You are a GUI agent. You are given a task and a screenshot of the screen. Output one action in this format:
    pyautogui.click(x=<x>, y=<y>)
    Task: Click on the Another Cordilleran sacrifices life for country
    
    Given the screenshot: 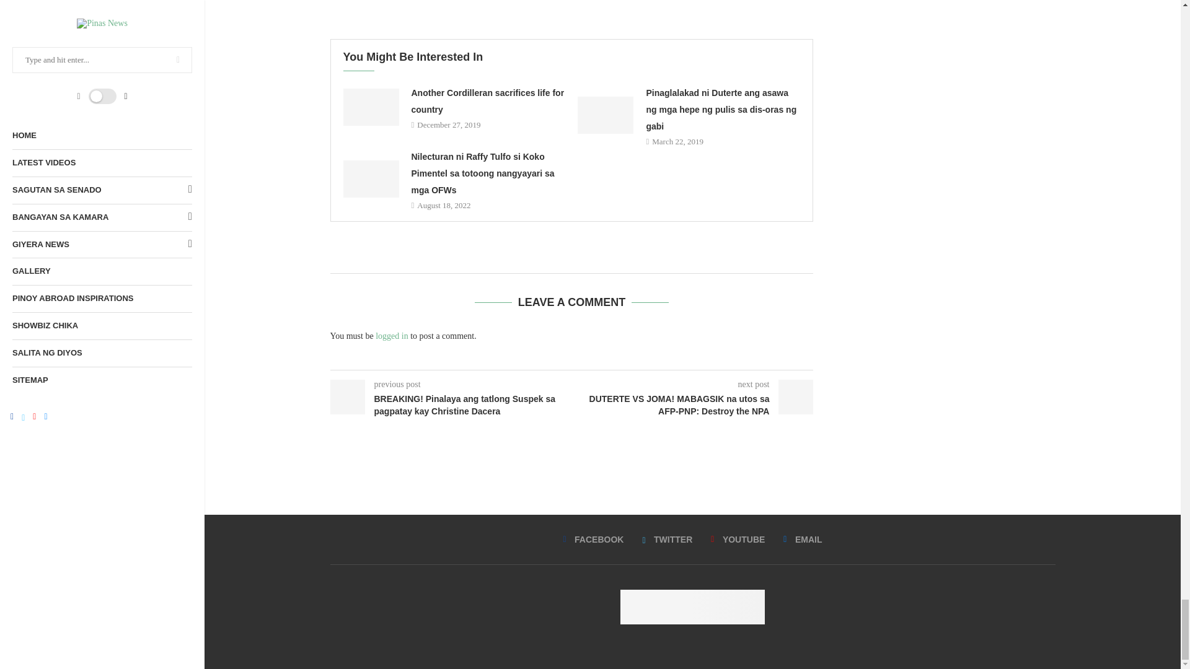 What is the action you would take?
    pyautogui.click(x=371, y=107)
    